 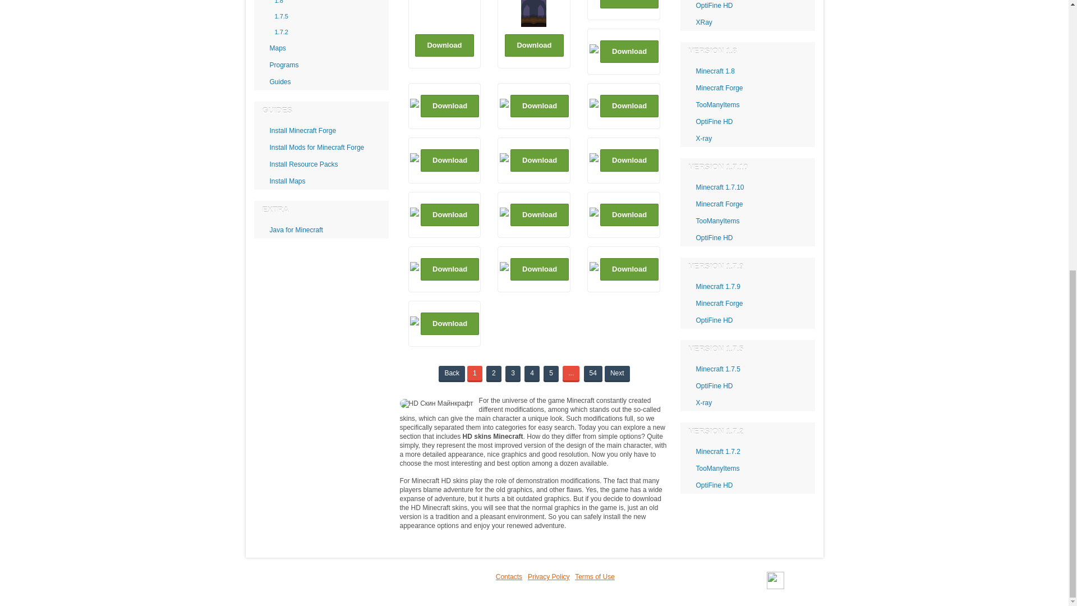 What do you see at coordinates (592, 373) in the screenshot?
I see `54` at bounding box center [592, 373].